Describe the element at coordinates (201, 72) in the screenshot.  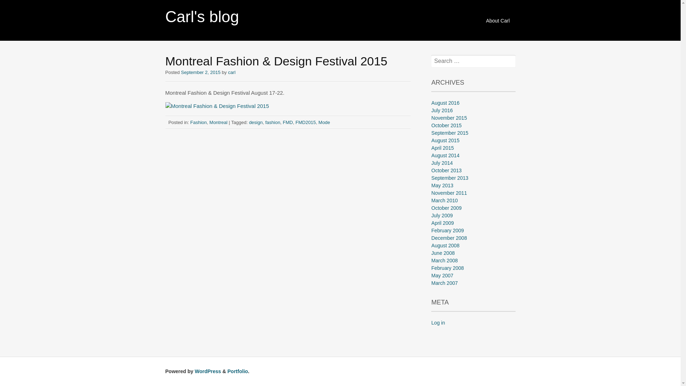
I see `September 2, 2015` at that location.